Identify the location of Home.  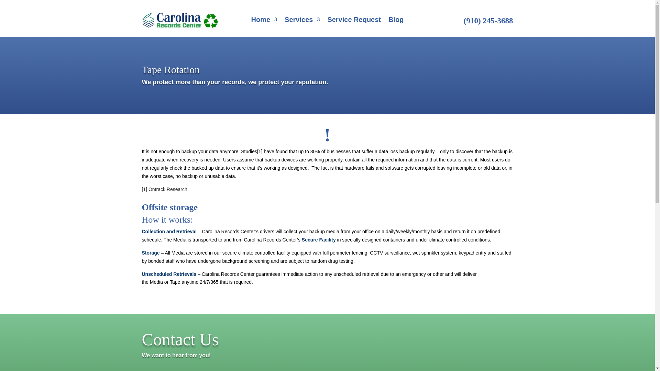
(264, 21).